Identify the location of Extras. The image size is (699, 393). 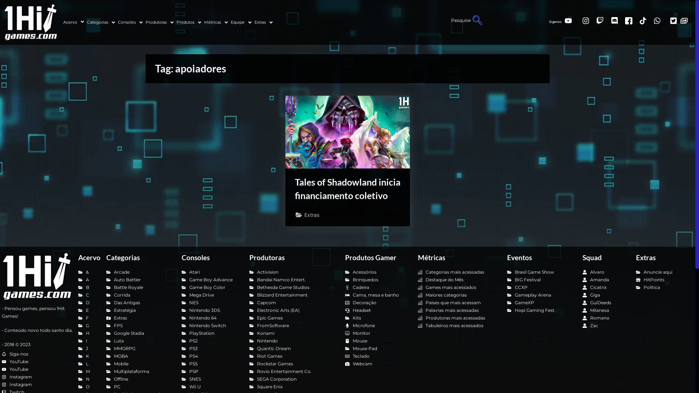
(312, 215).